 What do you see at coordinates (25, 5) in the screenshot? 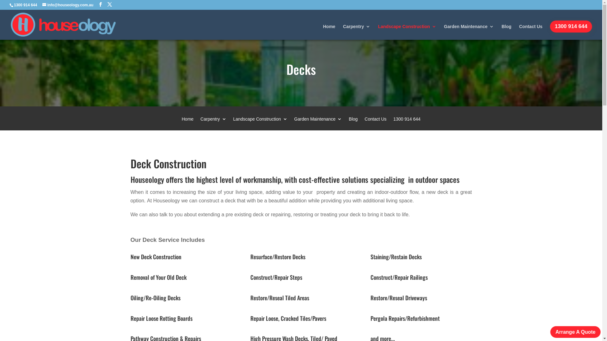
I see `1300 914 644` at bounding box center [25, 5].